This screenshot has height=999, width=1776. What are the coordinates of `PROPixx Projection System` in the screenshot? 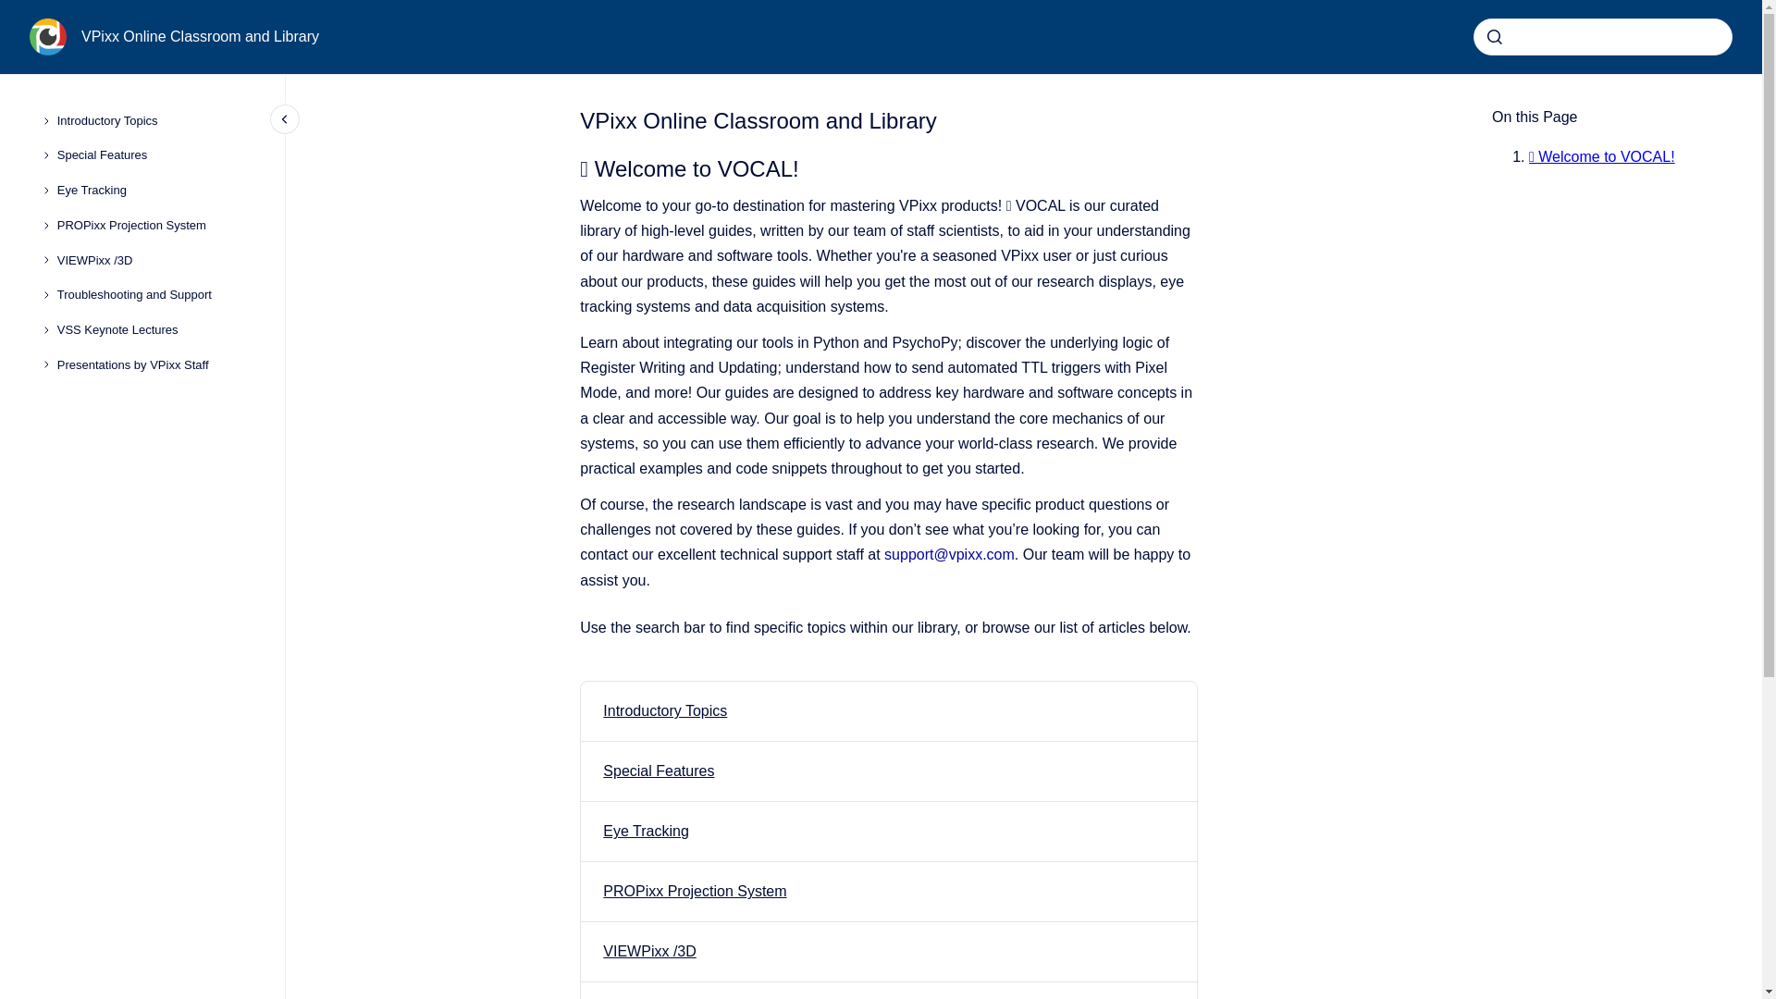 It's located at (695, 891).